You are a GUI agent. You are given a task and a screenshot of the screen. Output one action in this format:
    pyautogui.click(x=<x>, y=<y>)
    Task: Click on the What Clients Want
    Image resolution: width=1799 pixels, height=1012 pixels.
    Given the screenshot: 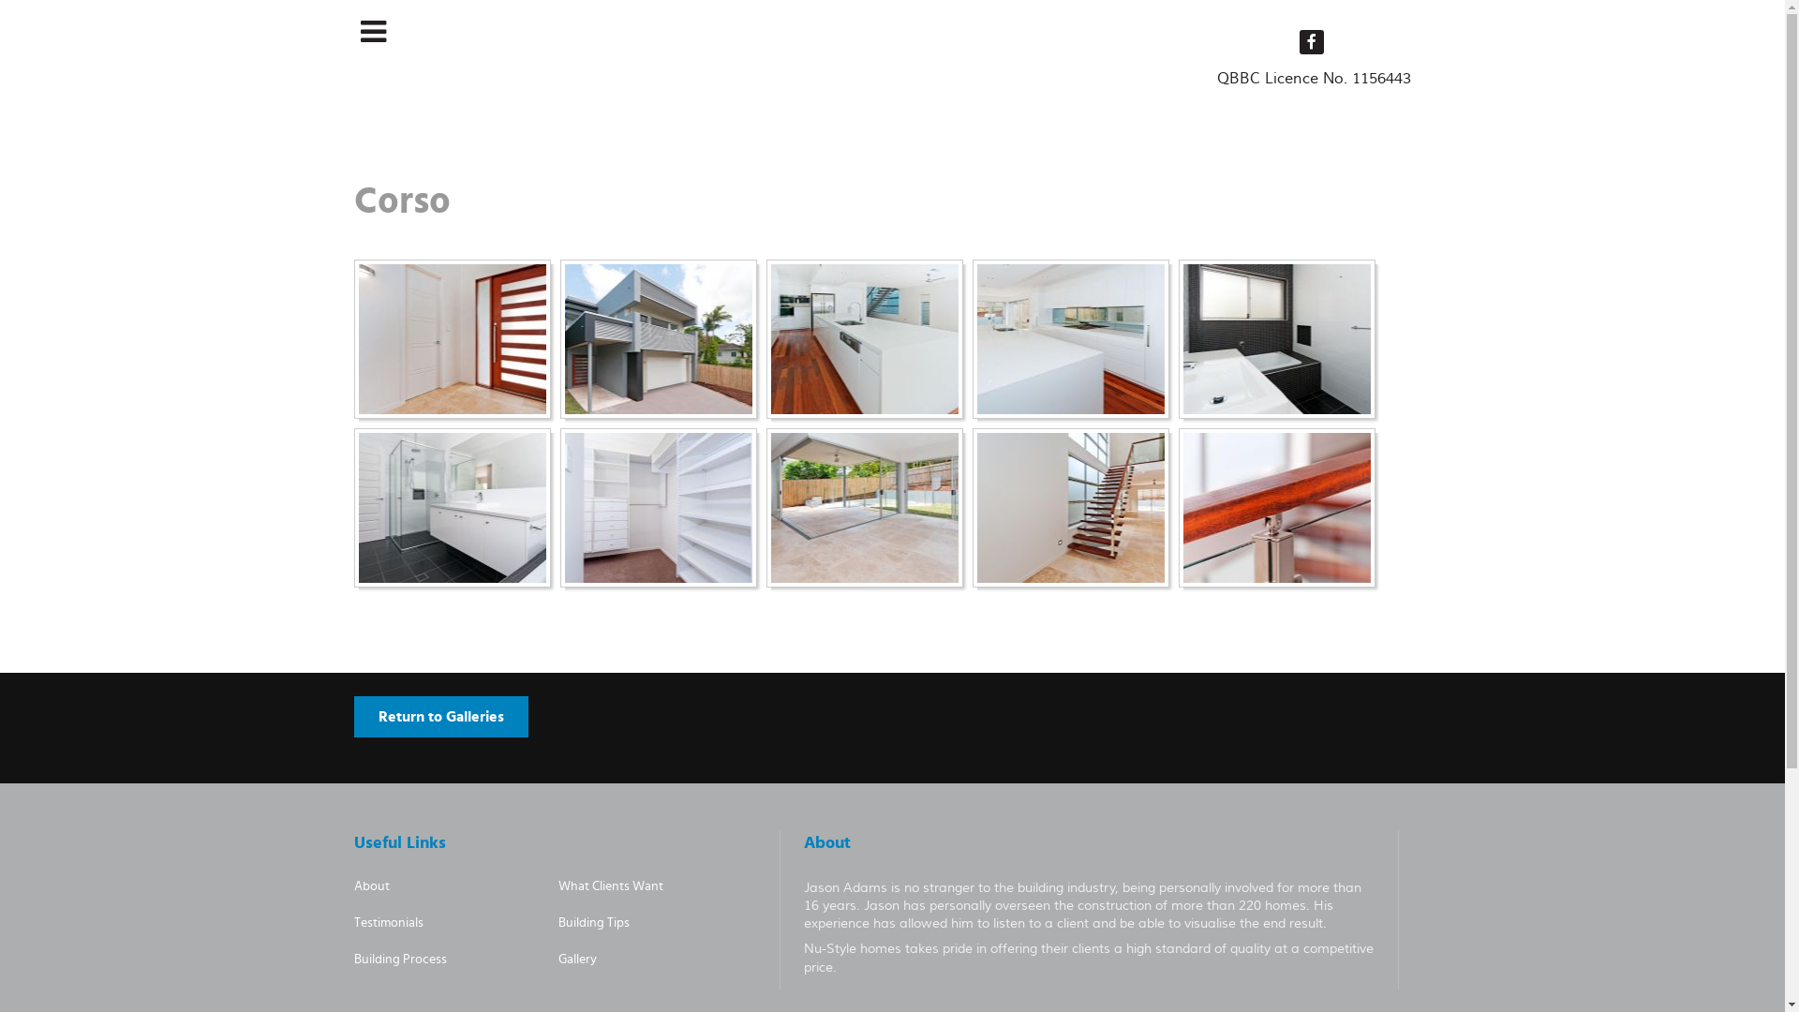 What is the action you would take?
    pyautogui.click(x=611, y=886)
    